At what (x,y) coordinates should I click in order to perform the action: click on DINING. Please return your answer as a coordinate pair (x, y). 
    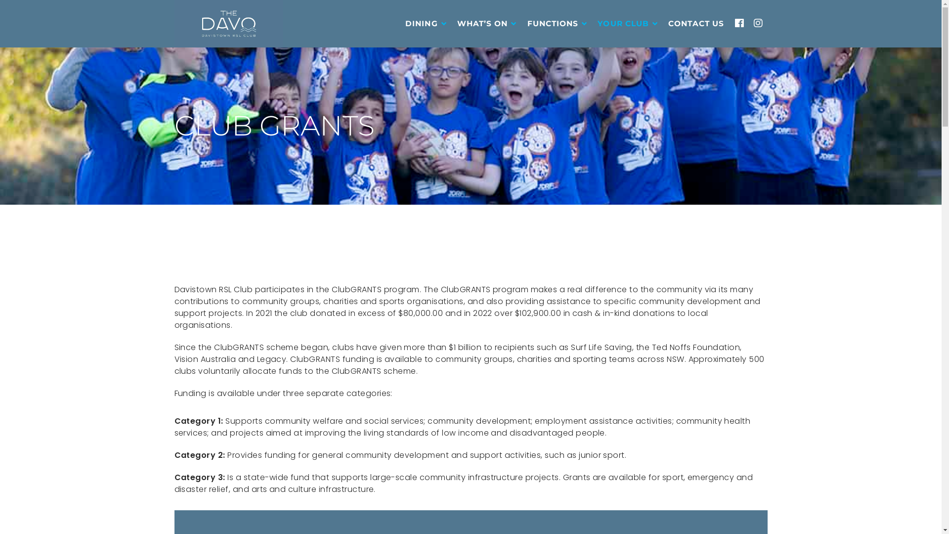
    Looking at the image, I should click on (425, 24).